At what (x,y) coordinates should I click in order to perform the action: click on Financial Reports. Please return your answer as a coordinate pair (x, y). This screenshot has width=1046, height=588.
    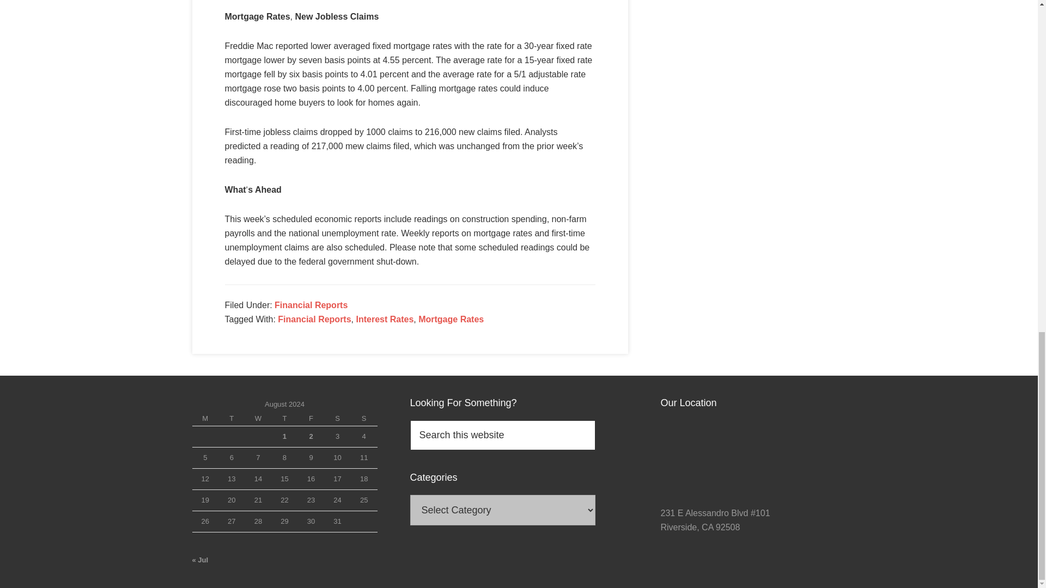
    Looking at the image, I should click on (311, 305).